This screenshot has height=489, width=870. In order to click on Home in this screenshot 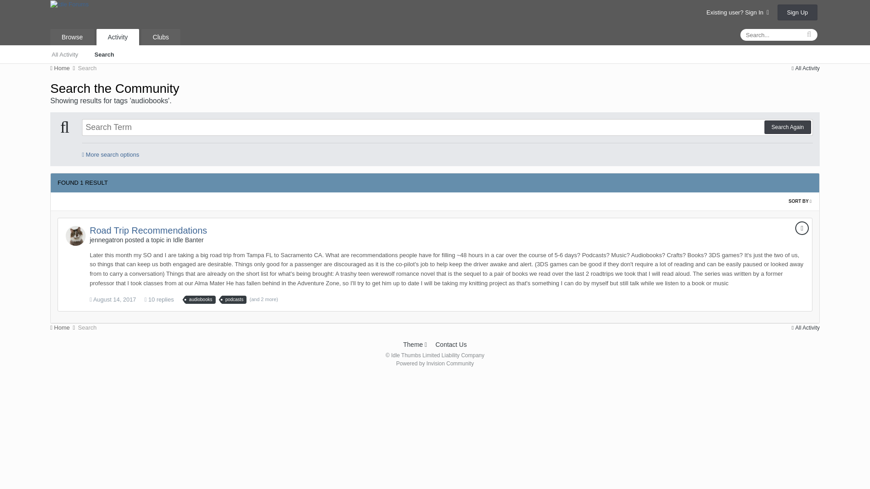, I will do `click(63, 328)`.